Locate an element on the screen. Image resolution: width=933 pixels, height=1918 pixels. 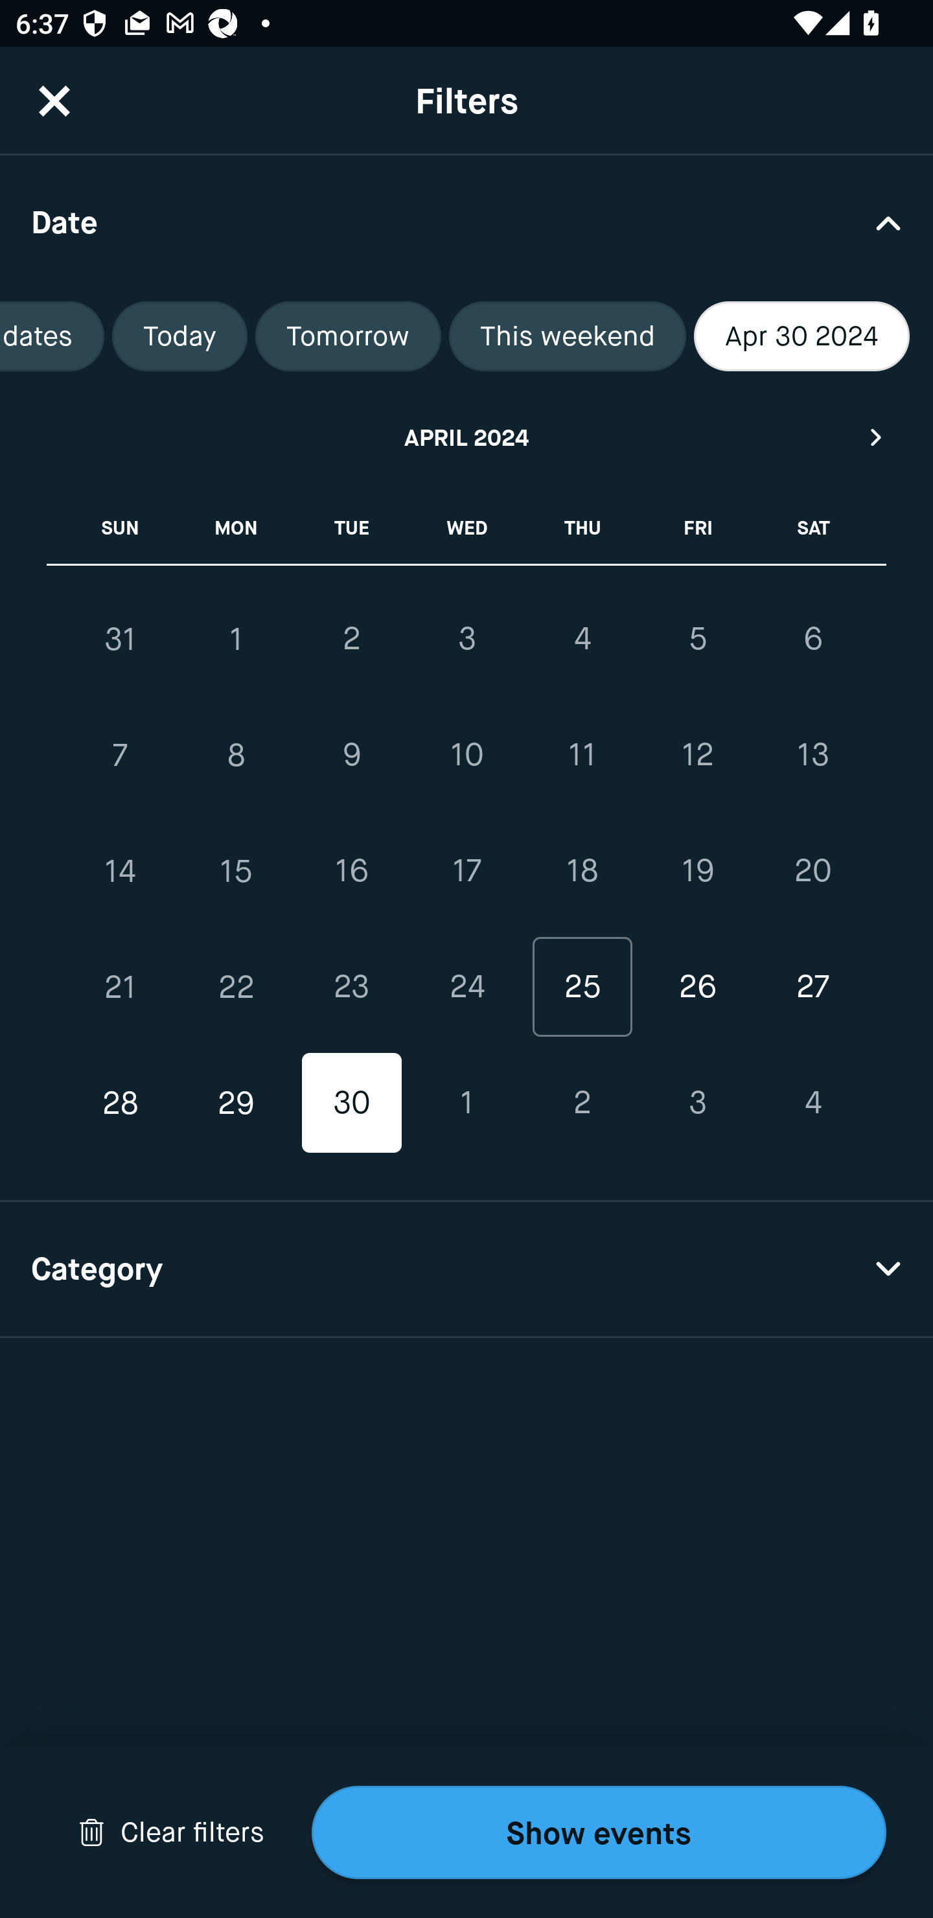
26 is located at coordinates (697, 986).